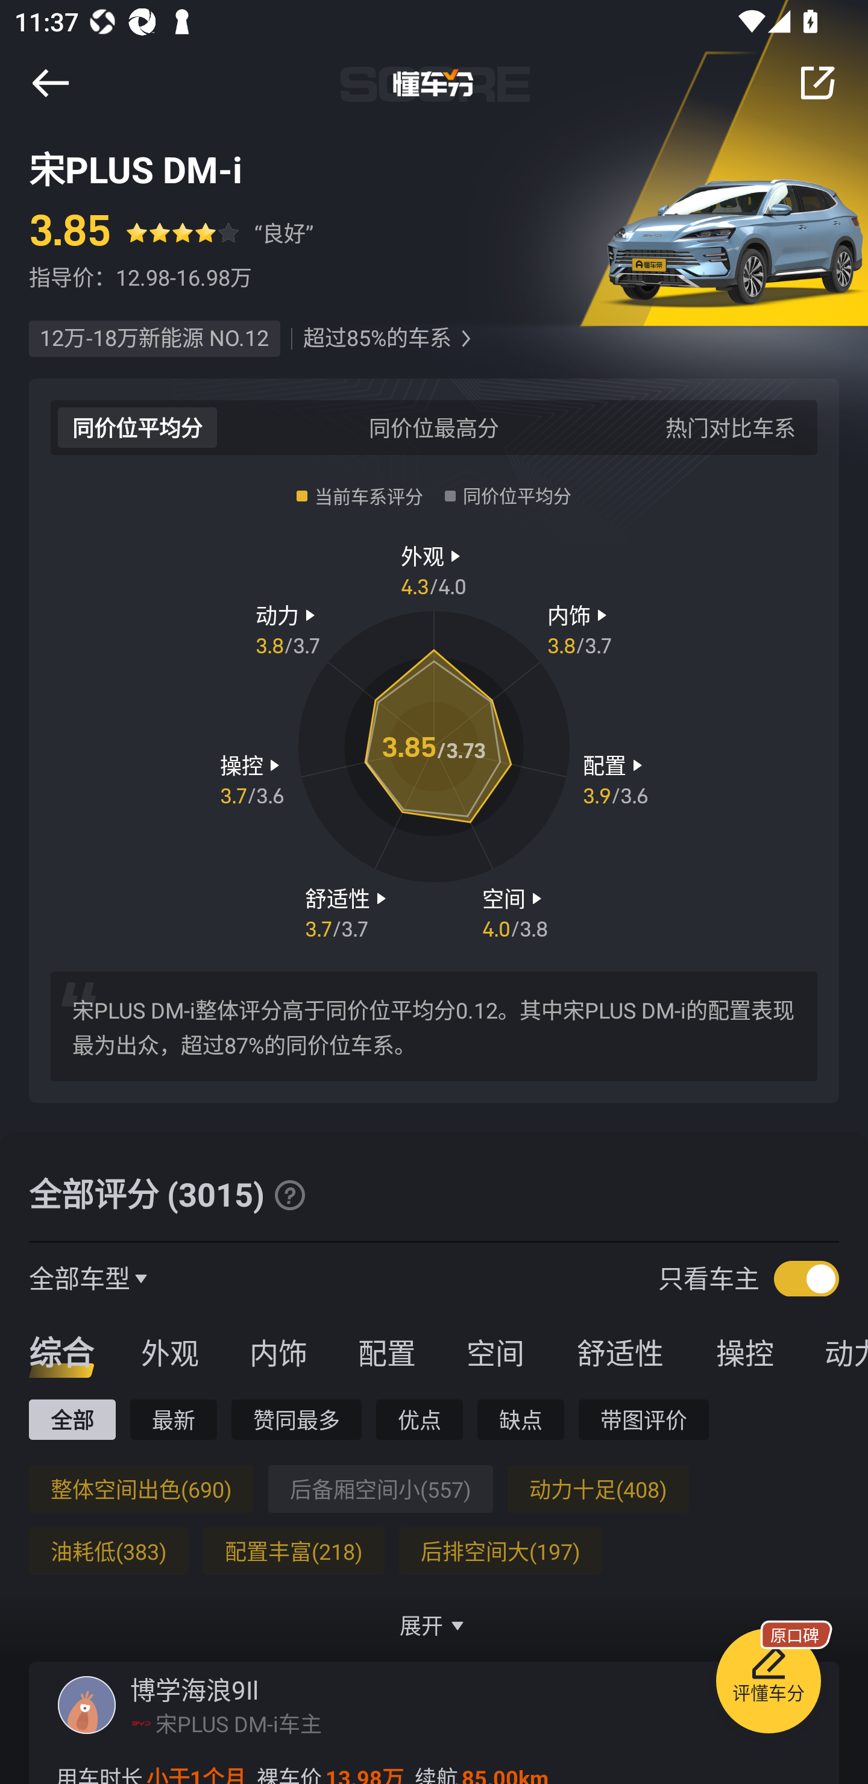  What do you see at coordinates (419, 1419) in the screenshot?
I see `优点` at bounding box center [419, 1419].